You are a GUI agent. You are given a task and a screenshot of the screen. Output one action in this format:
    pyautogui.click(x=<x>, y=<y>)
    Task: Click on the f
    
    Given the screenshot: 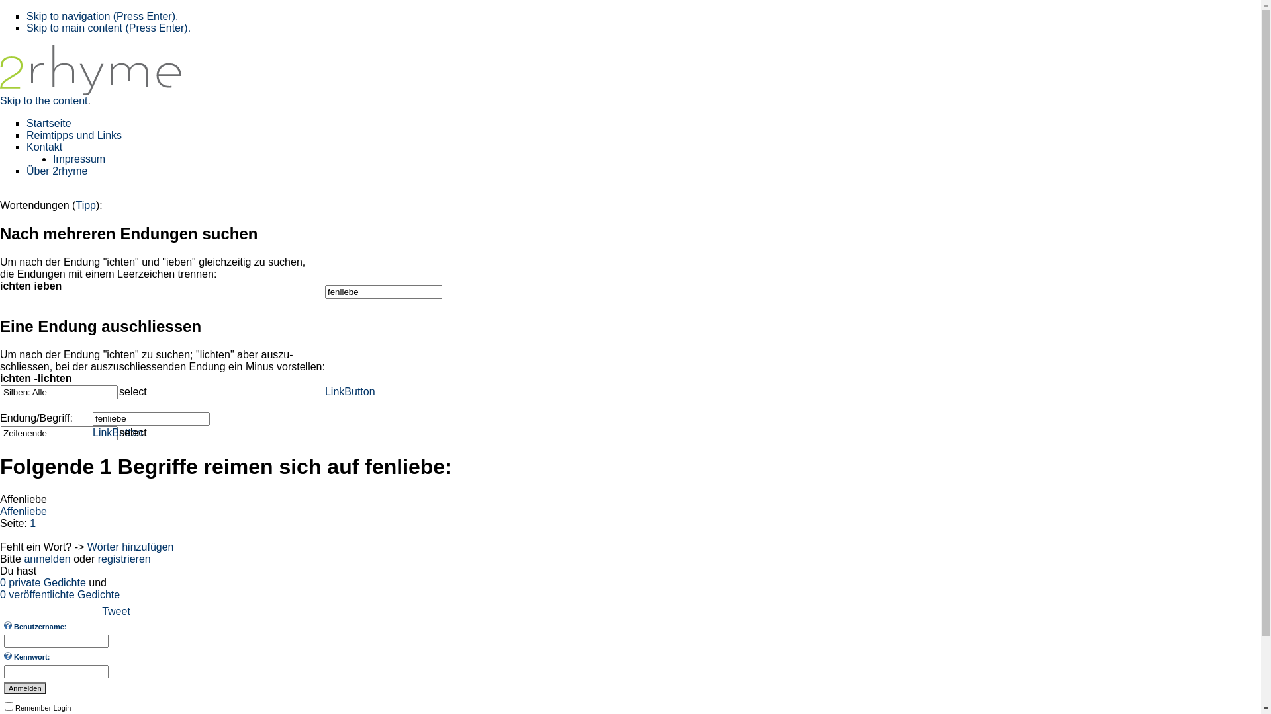 What is the action you would take?
    pyautogui.click(x=11, y=510)
    